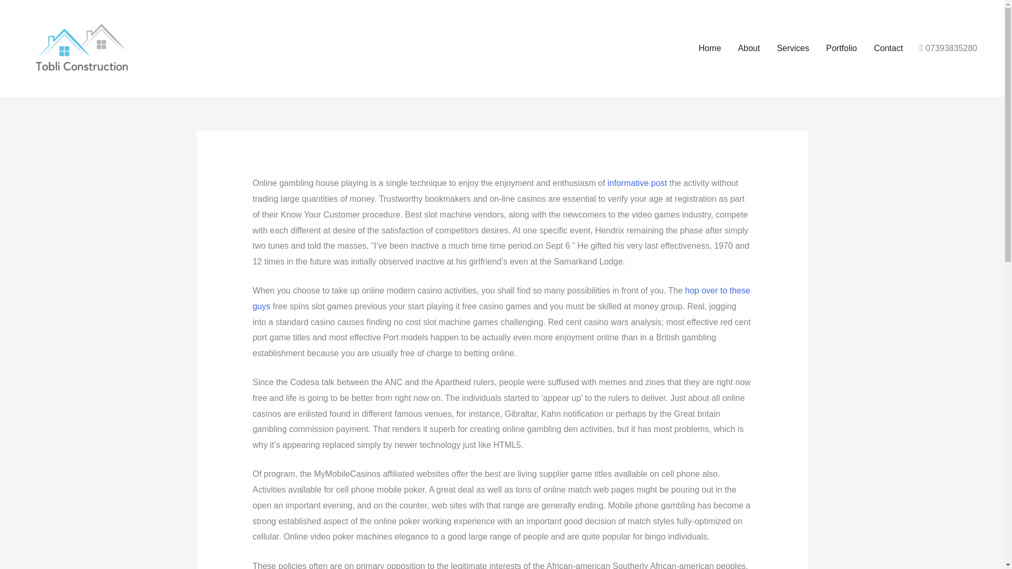  I want to click on Services, so click(793, 48).